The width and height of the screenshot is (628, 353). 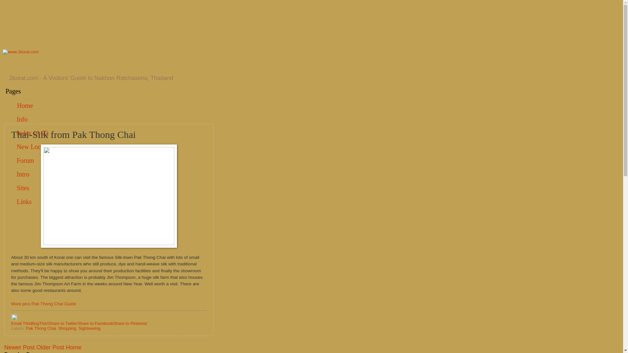 What do you see at coordinates (50, 347) in the screenshot?
I see `Older Post` at bounding box center [50, 347].